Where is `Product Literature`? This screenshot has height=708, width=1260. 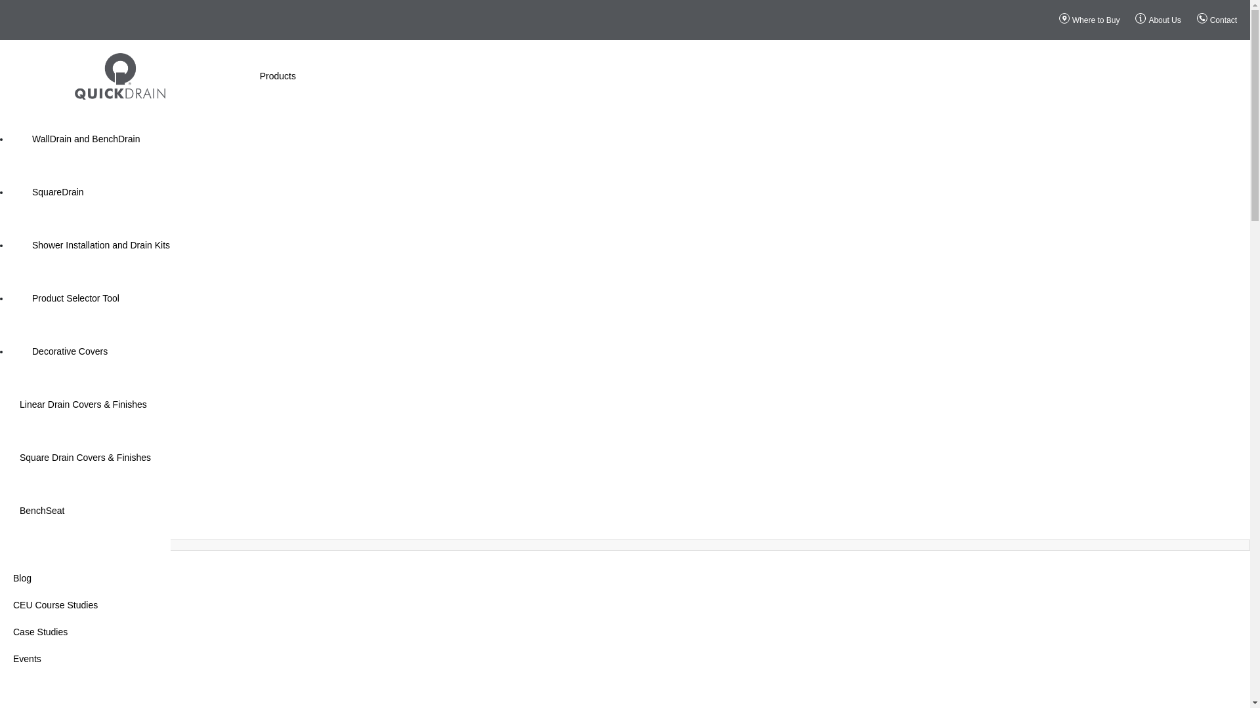 Product Literature is located at coordinates (125, 686).